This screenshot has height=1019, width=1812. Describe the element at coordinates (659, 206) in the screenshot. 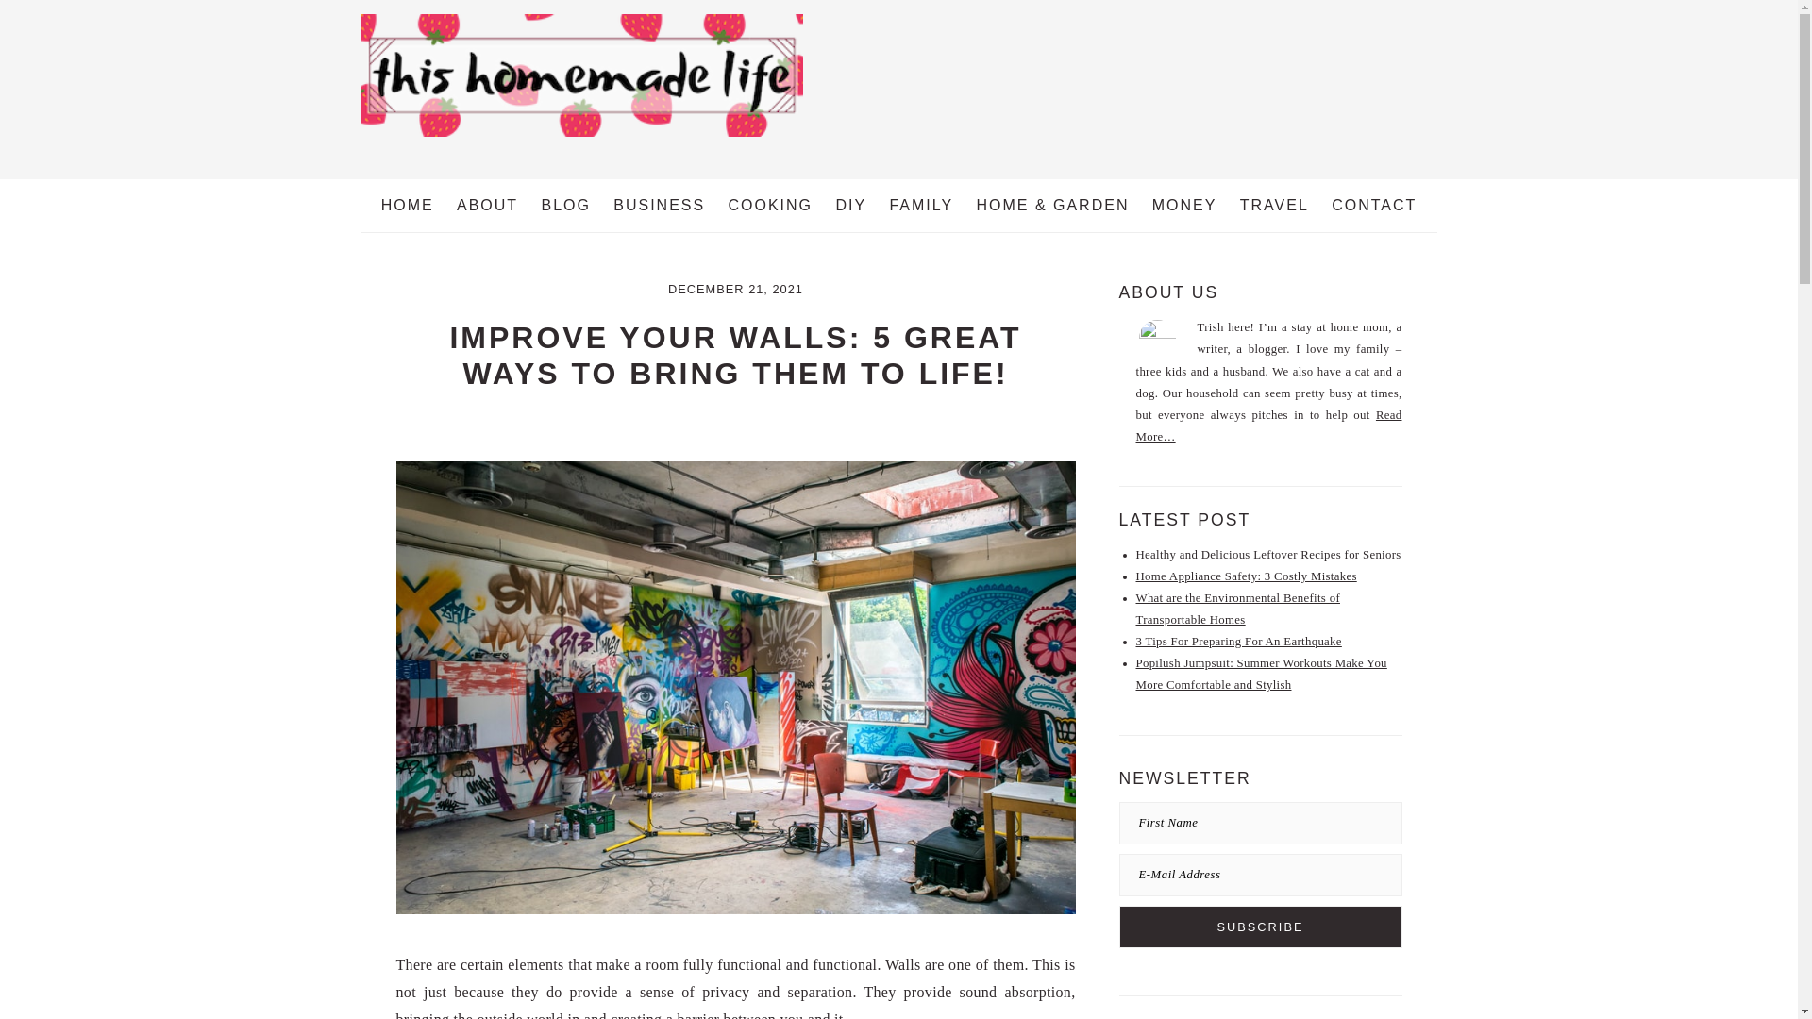

I see `BUSINESS` at that location.